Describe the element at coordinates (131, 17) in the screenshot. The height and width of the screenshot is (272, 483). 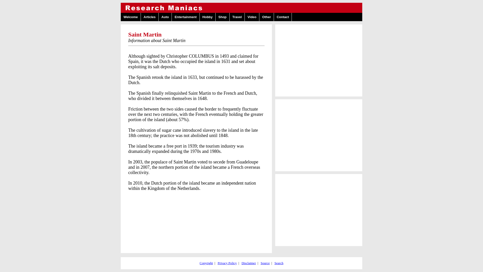
I see `Welcome` at that location.